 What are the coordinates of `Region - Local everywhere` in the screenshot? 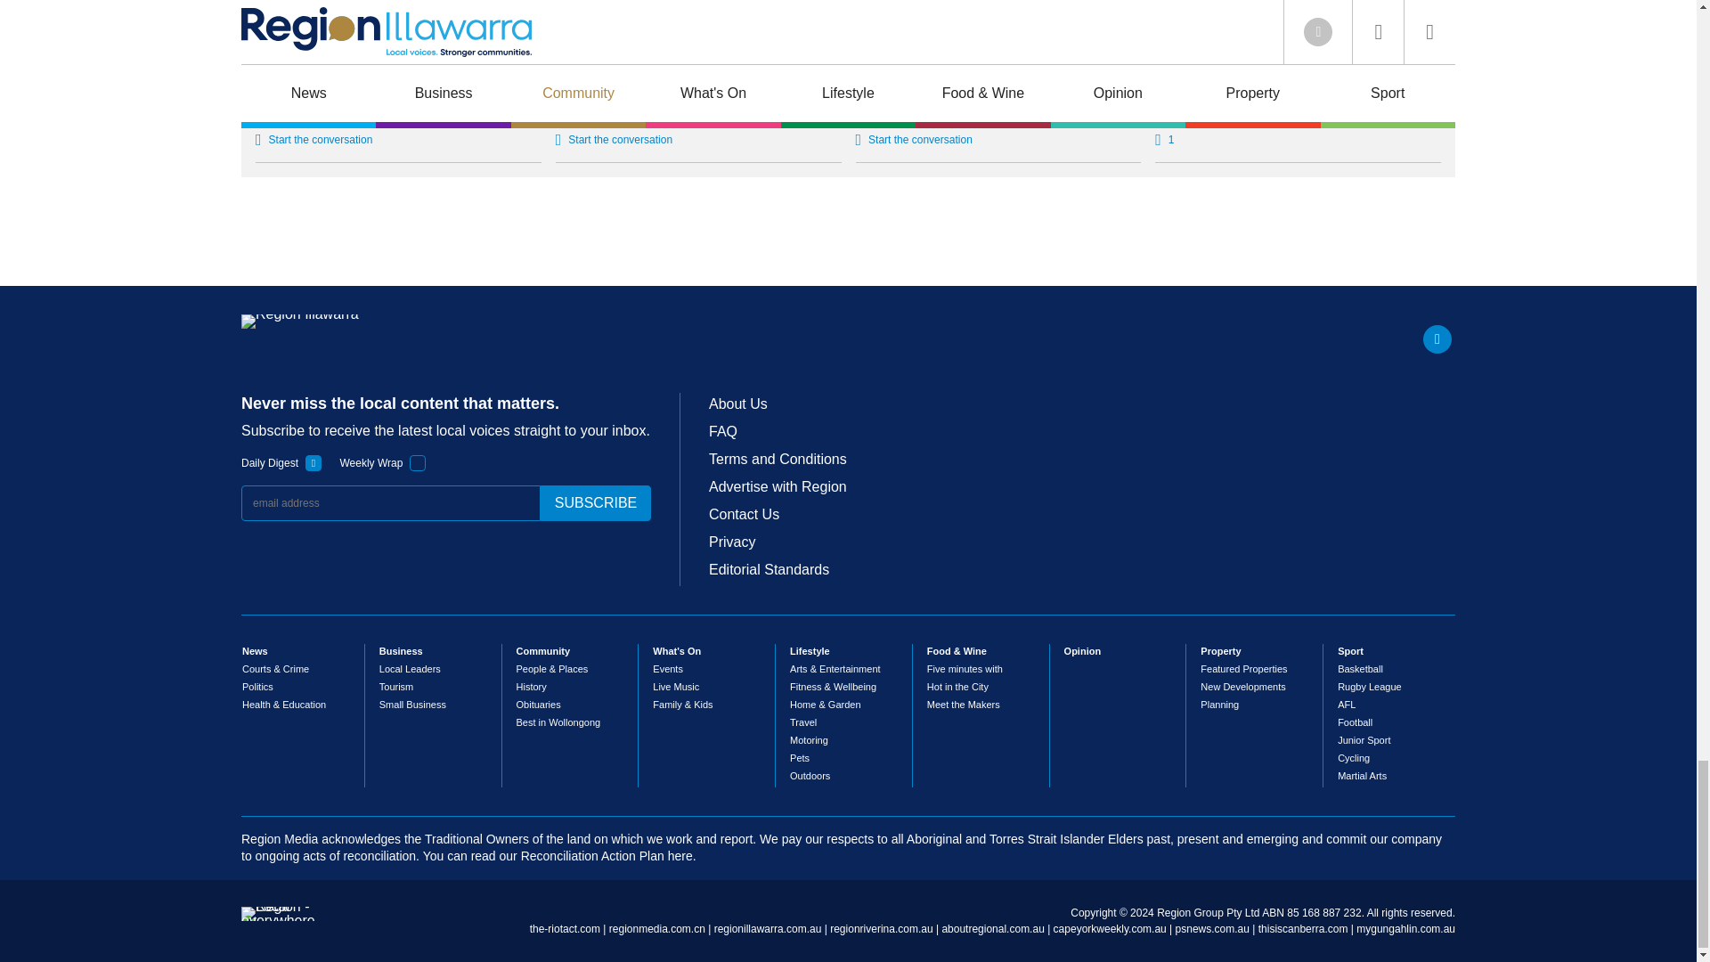 It's located at (278, 921).